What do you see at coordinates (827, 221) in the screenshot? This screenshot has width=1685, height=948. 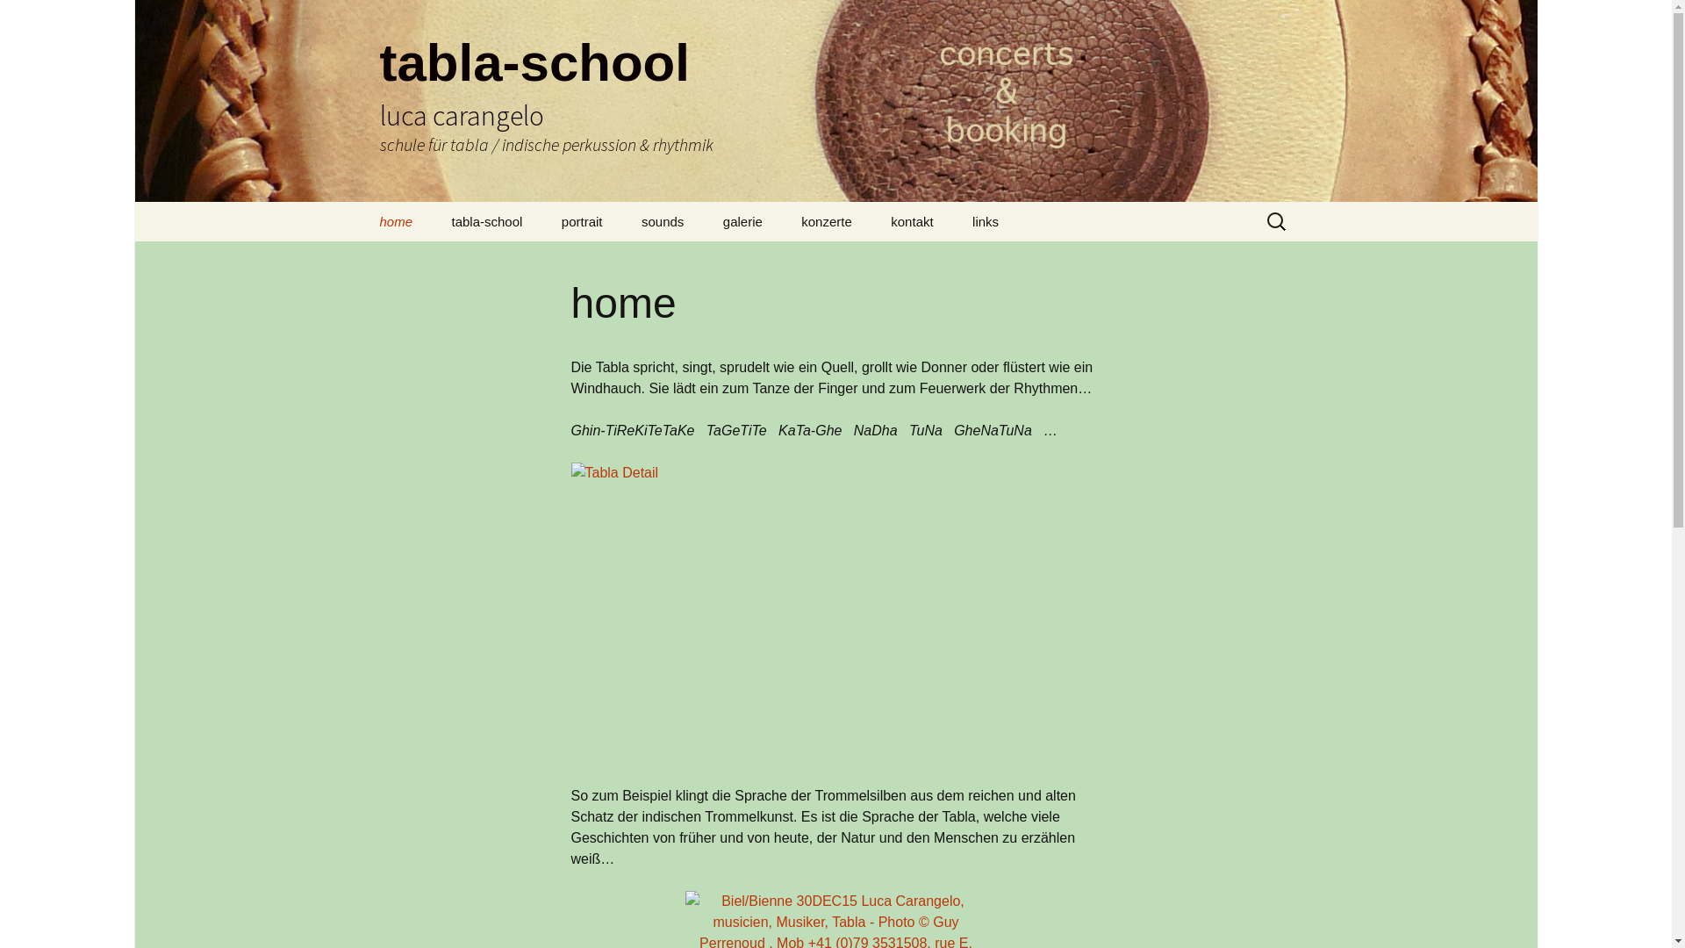 I see `konzerte` at bounding box center [827, 221].